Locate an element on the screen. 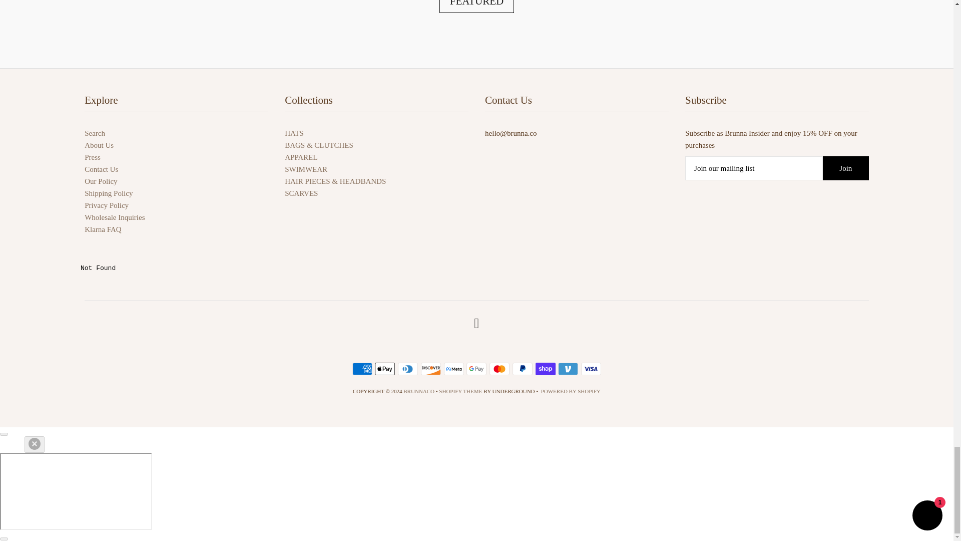  Privacy Policy is located at coordinates (106, 205).